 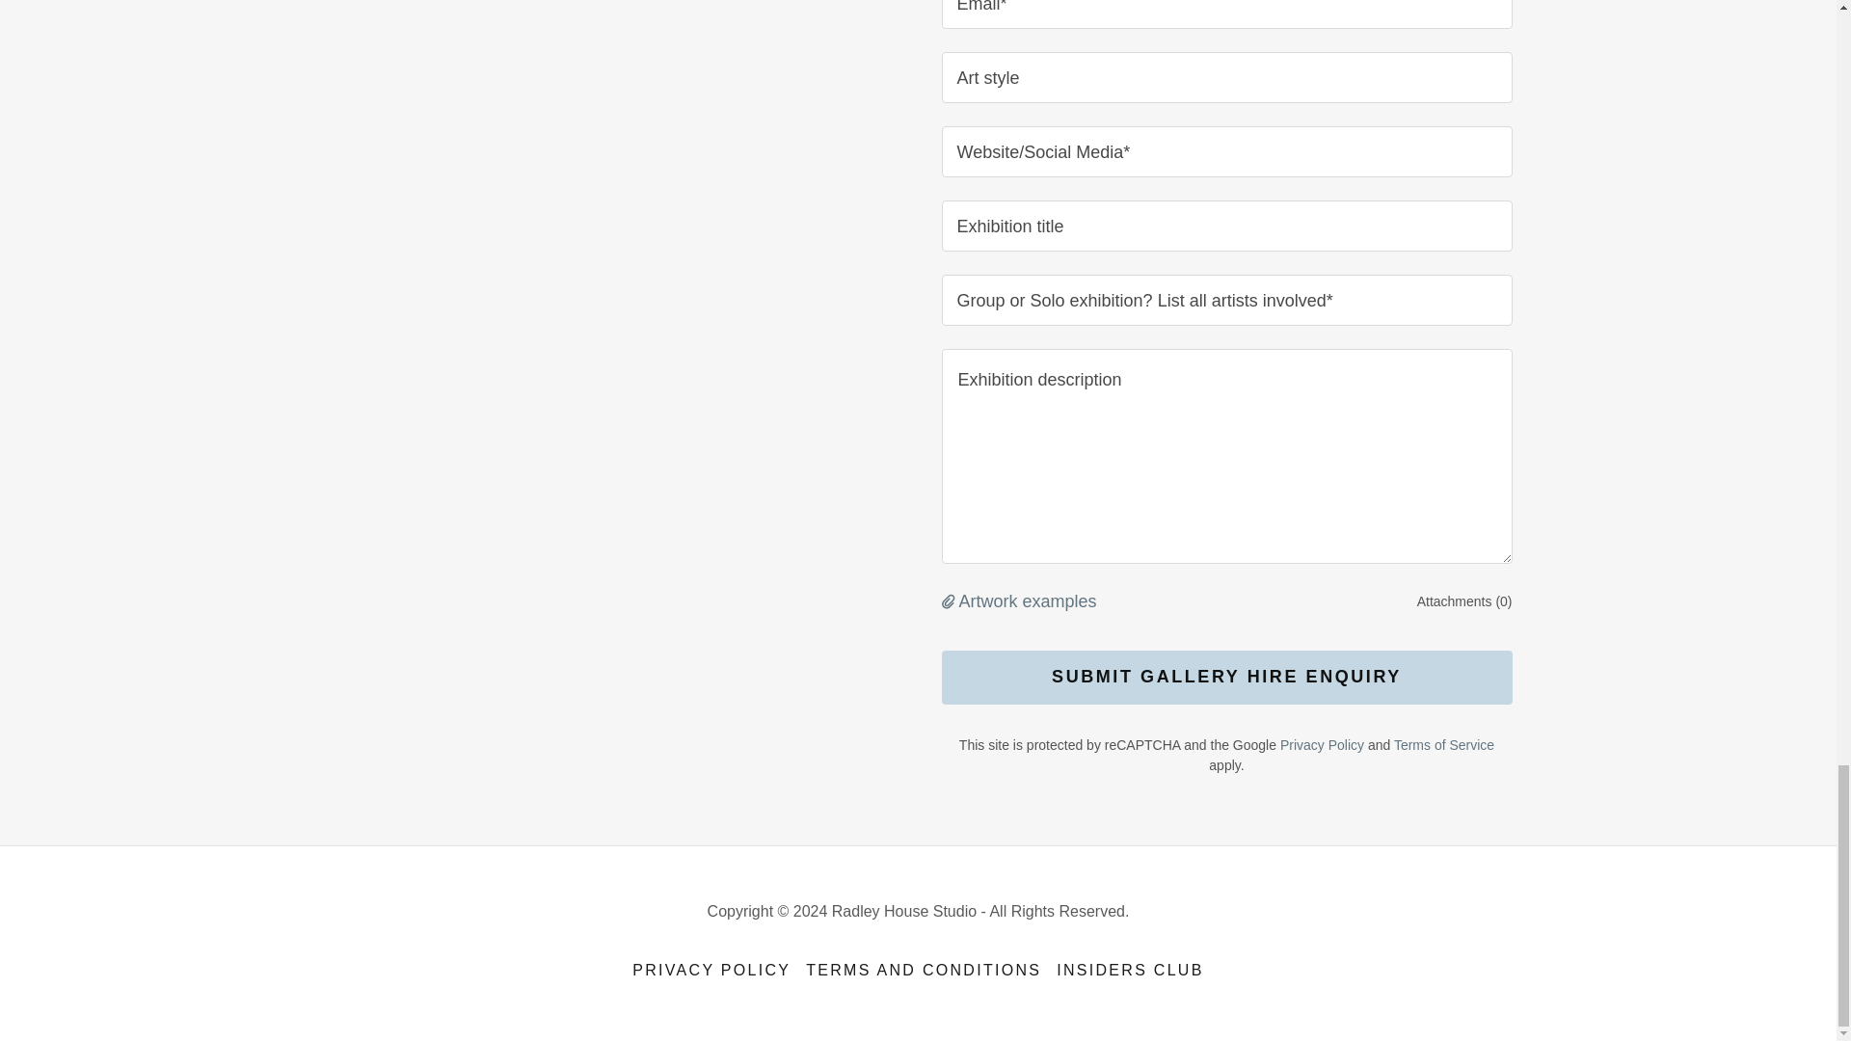 What do you see at coordinates (1226, 678) in the screenshot?
I see `SUBMIT GALLERY HIRE ENQUIRY` at bounding box center [1226, 678].